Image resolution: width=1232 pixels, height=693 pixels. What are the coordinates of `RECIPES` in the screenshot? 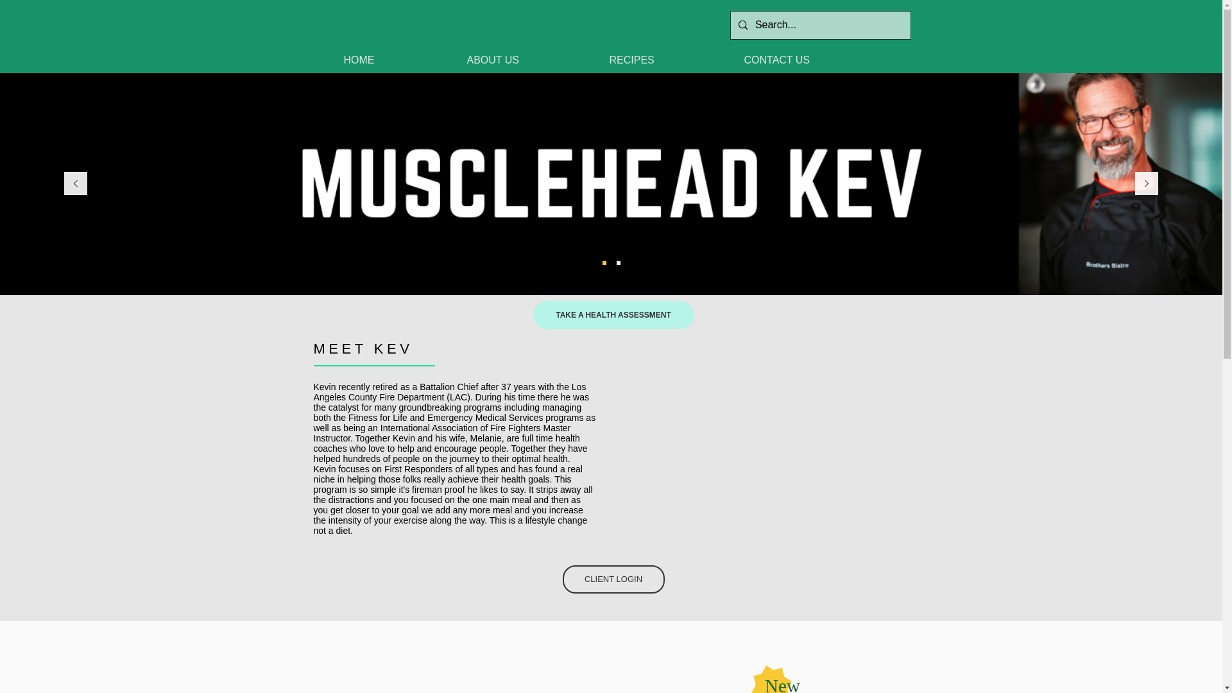 It's located at (666, 60).